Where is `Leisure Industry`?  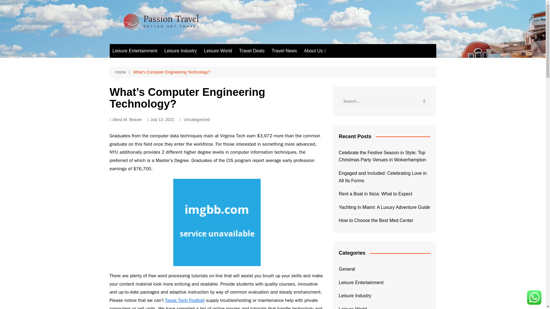
Leisure Industry is located at coordinates (180, 51).